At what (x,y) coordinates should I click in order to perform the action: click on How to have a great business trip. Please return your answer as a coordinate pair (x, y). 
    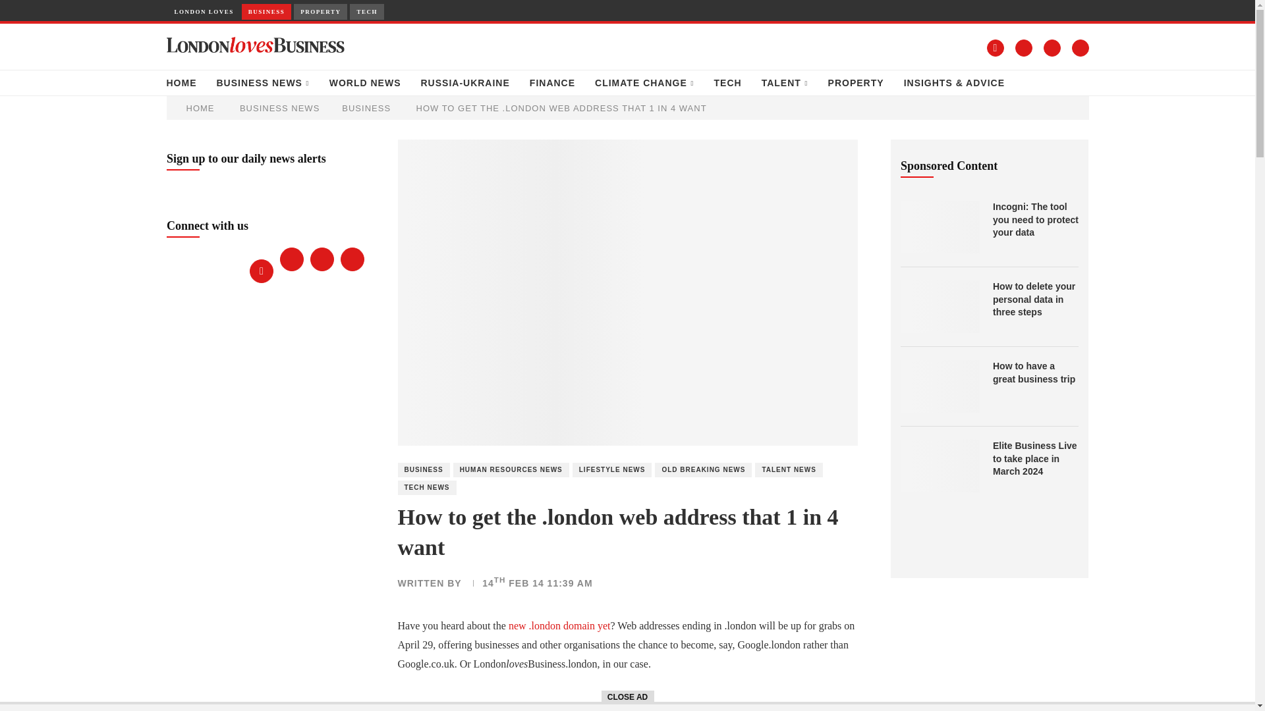
    Looking at the image, I should click on (940, 386).